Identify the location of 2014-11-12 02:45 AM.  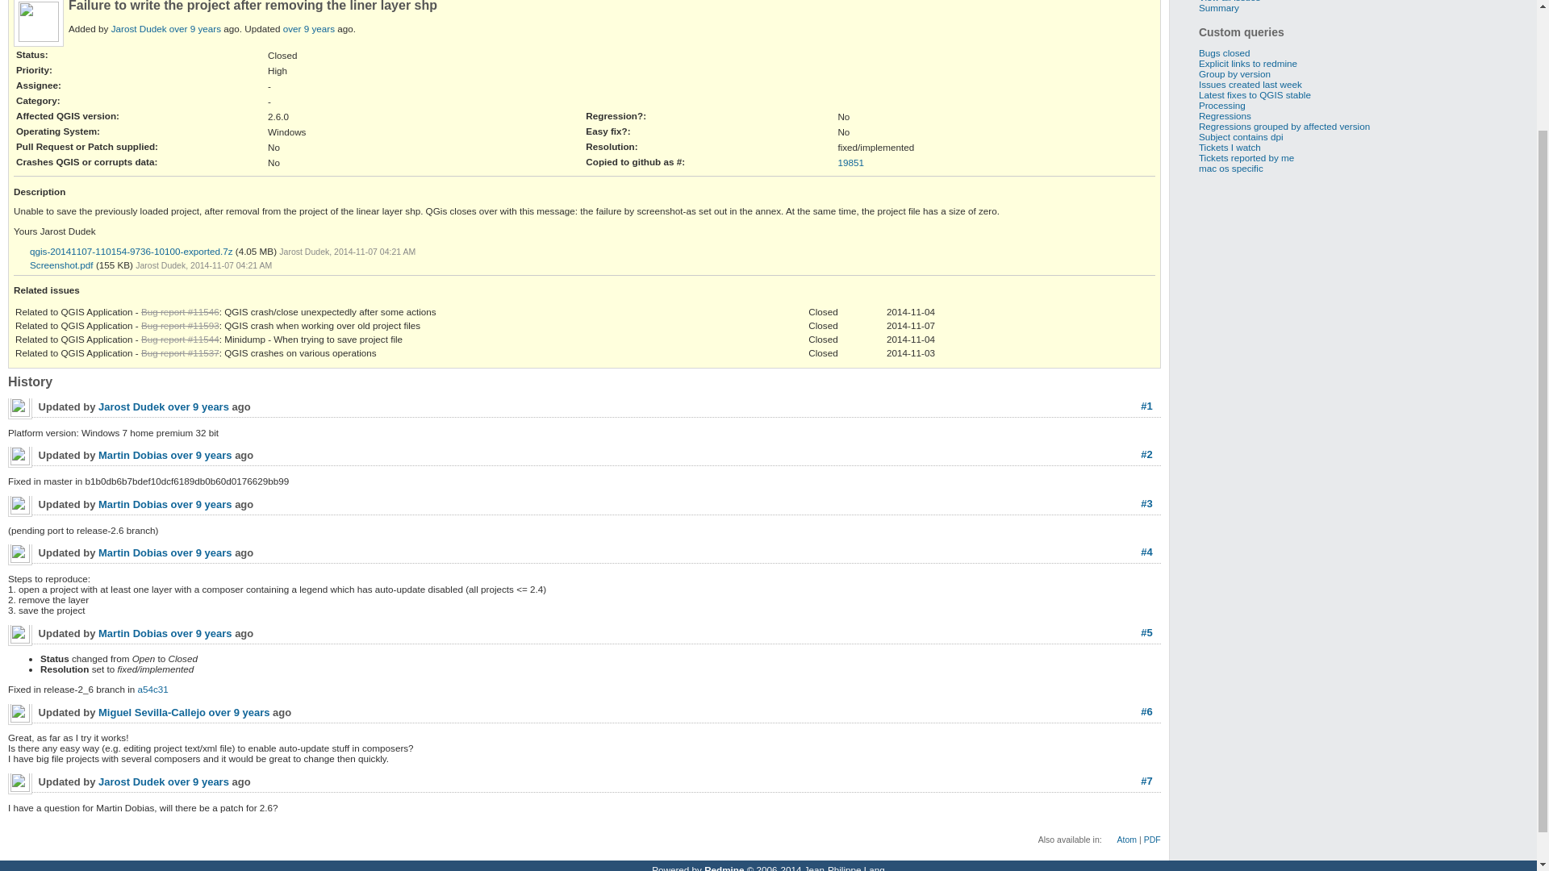
(308, 29).